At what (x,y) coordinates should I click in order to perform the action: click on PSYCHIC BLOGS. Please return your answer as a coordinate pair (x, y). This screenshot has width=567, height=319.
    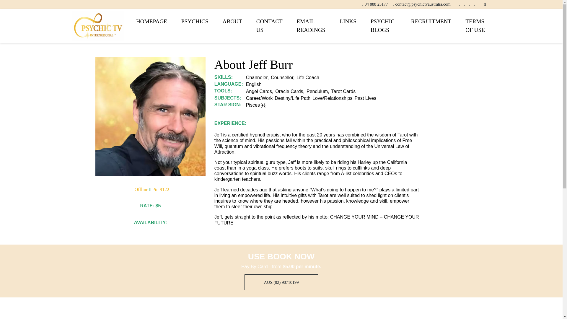
    Looking at the image, I should click on (383, 26).